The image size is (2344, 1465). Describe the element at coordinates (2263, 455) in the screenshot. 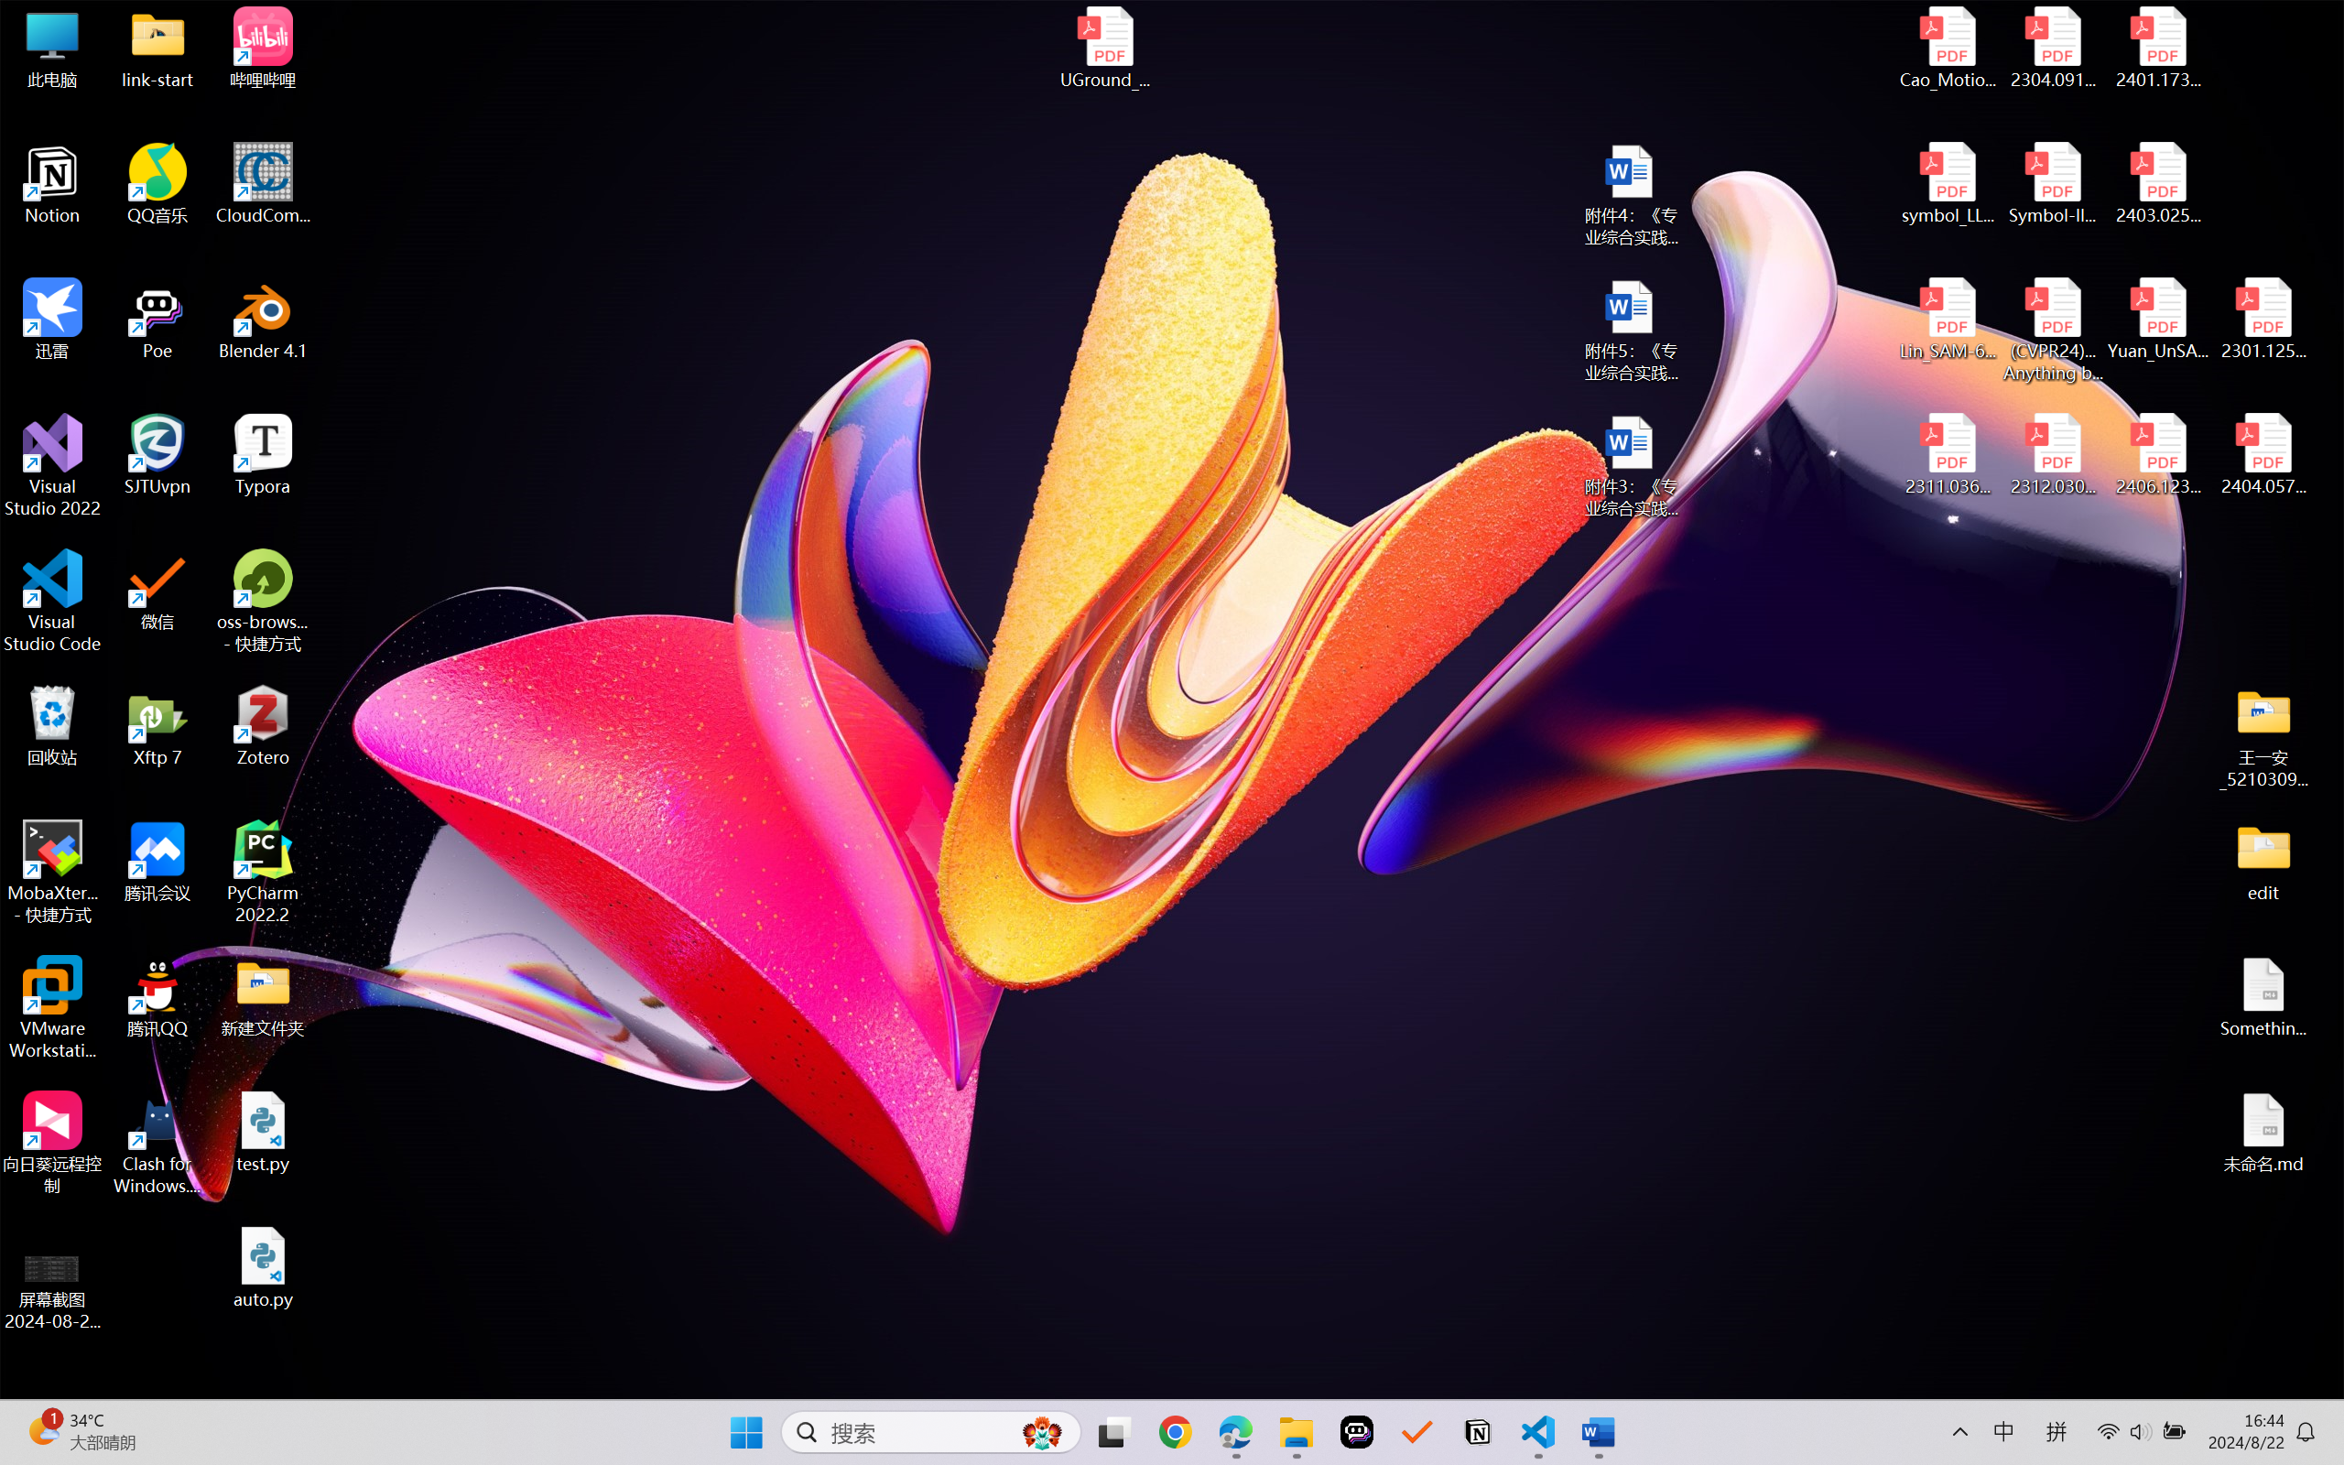

I see `2404.05719v1.pdf` at that location.